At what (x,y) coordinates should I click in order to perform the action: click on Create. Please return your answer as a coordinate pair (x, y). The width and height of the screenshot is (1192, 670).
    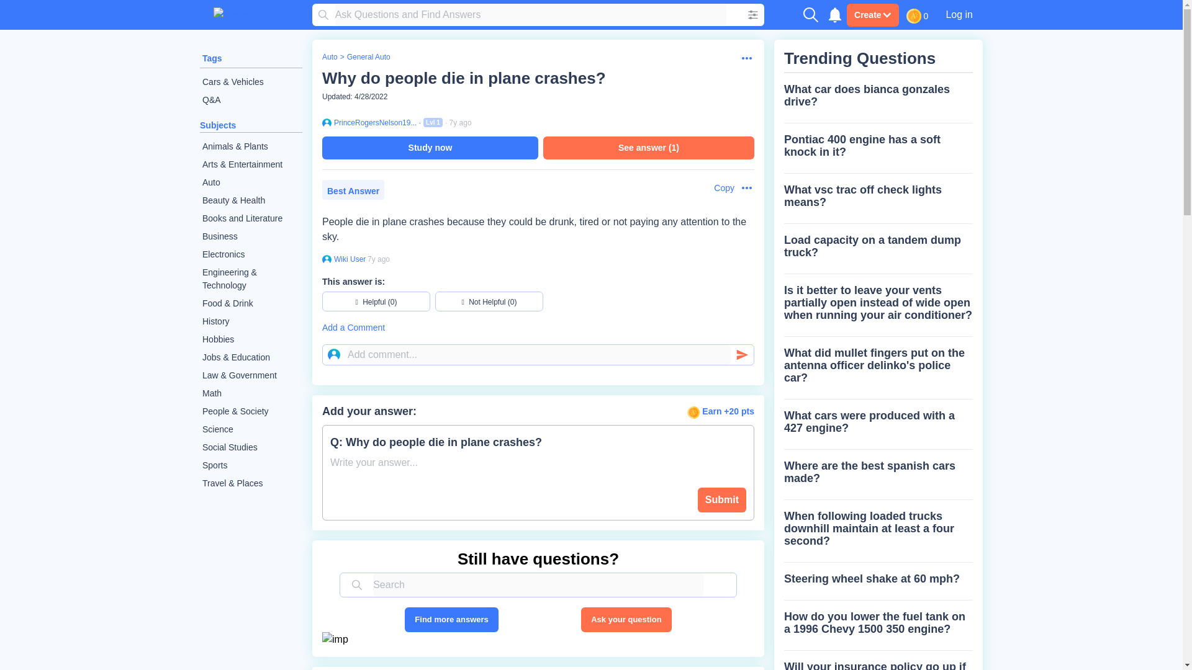
    Looking at the image, I should click on (872, 15).